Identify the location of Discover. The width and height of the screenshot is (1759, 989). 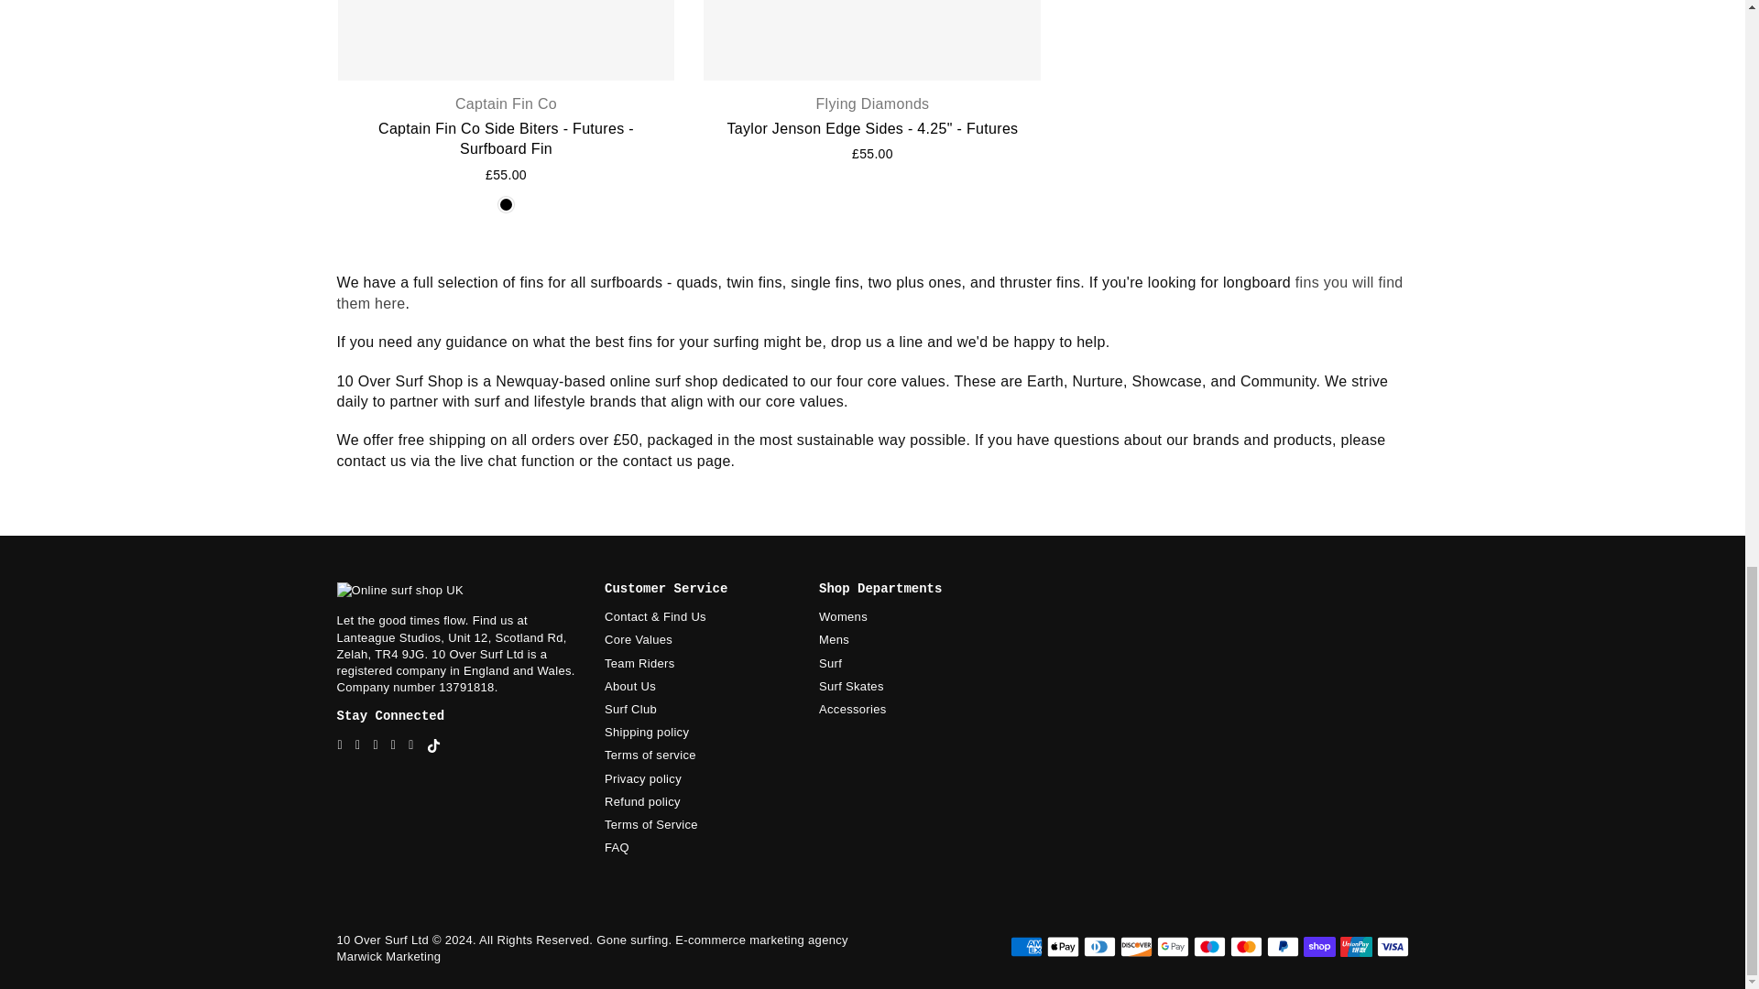
(1135, 947).